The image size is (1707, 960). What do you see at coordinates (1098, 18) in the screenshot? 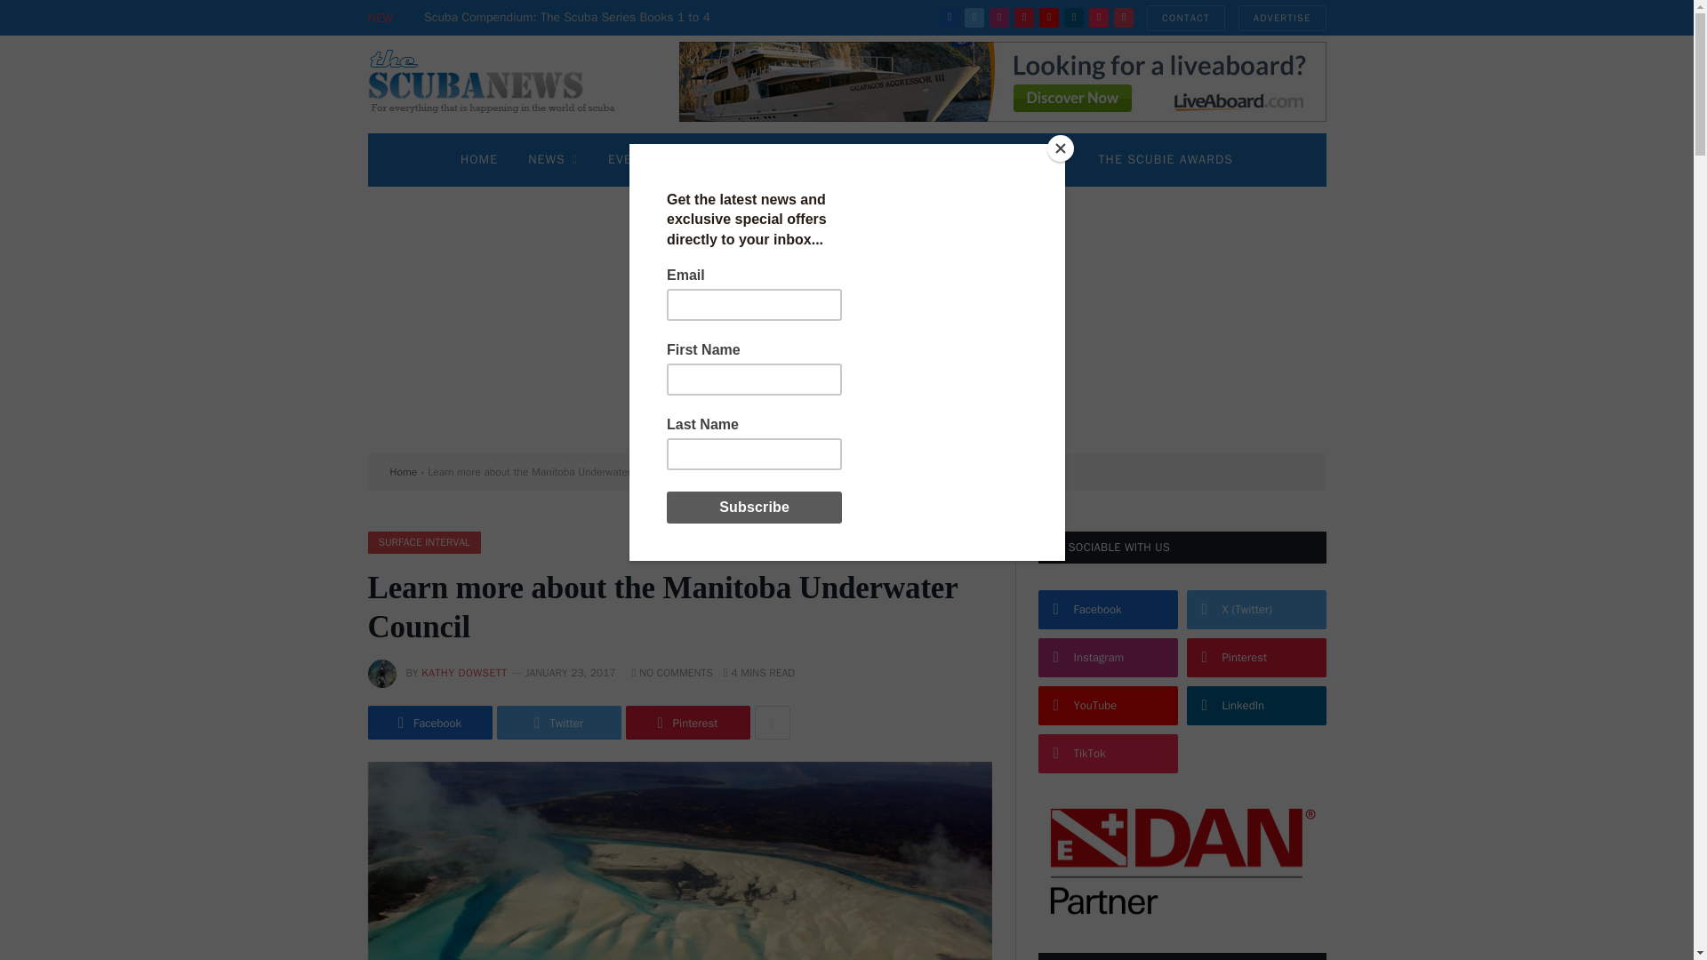
I see `TikTok` at bounding box center [1098, 18].